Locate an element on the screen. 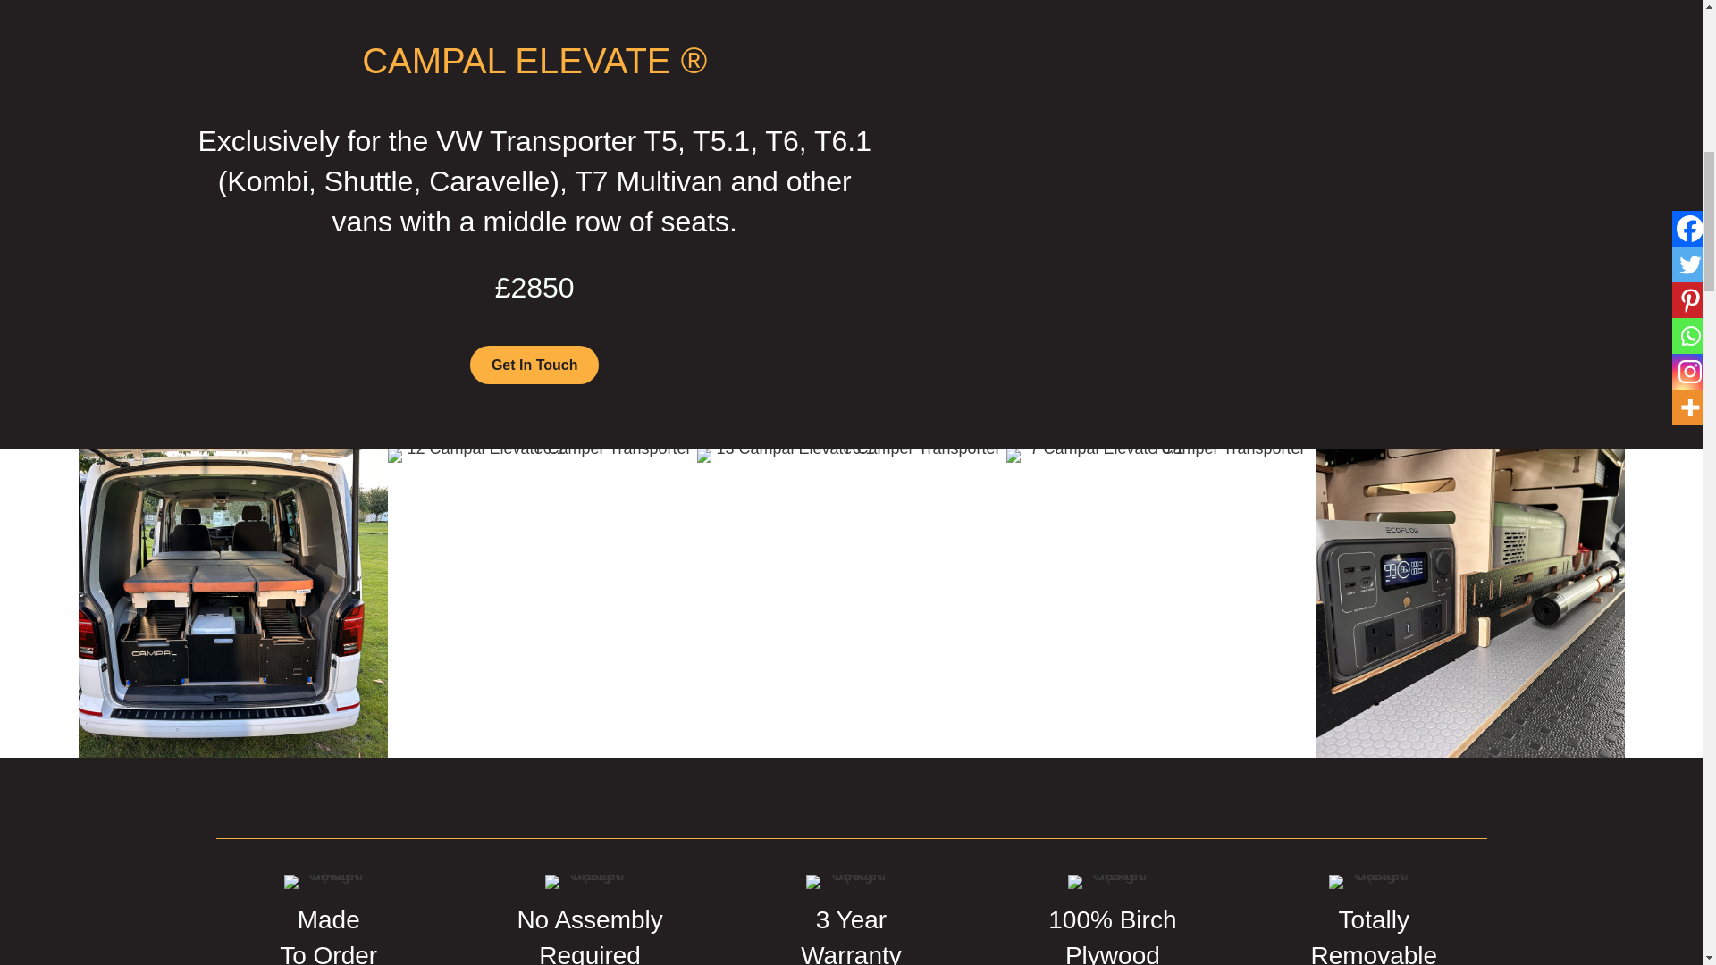 The width and height of the screenshot is (1716, 965). 13 Campal Elevate Camper Transporter T6.1 is located at coordinates (851, 456).